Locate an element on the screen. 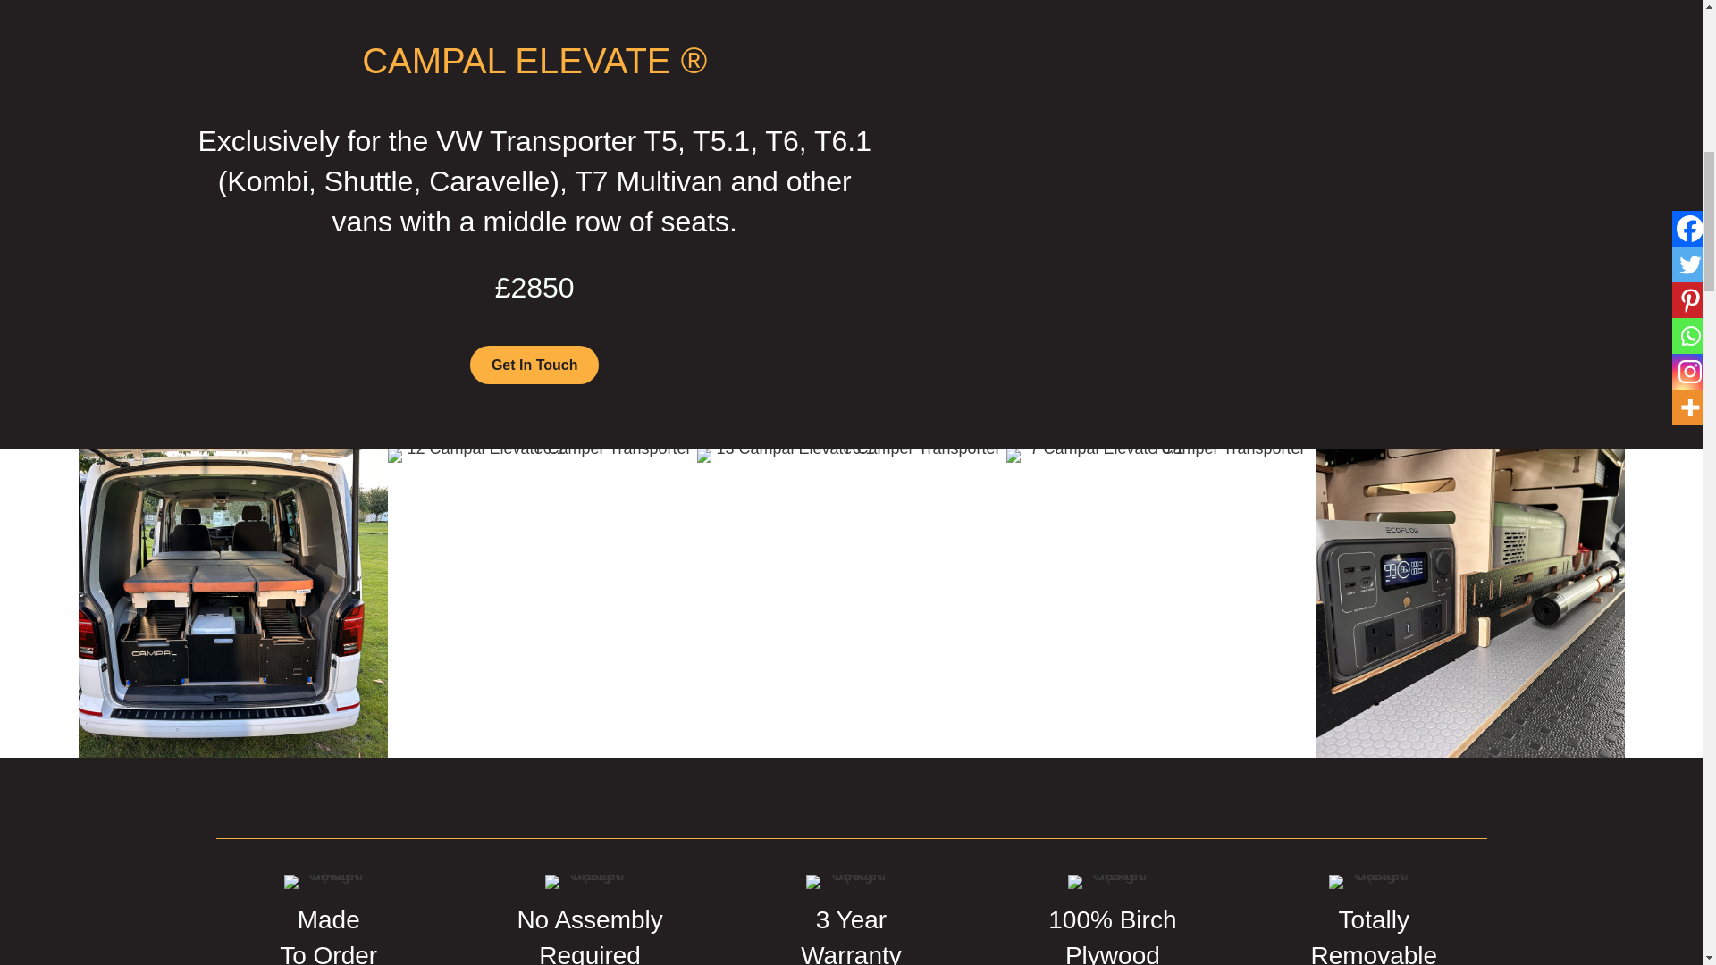 The width and height of the screenshot is (1716, 965). 13 Campal Elevate Camper Transporter T6.1 is located at coordinates (851, 456).